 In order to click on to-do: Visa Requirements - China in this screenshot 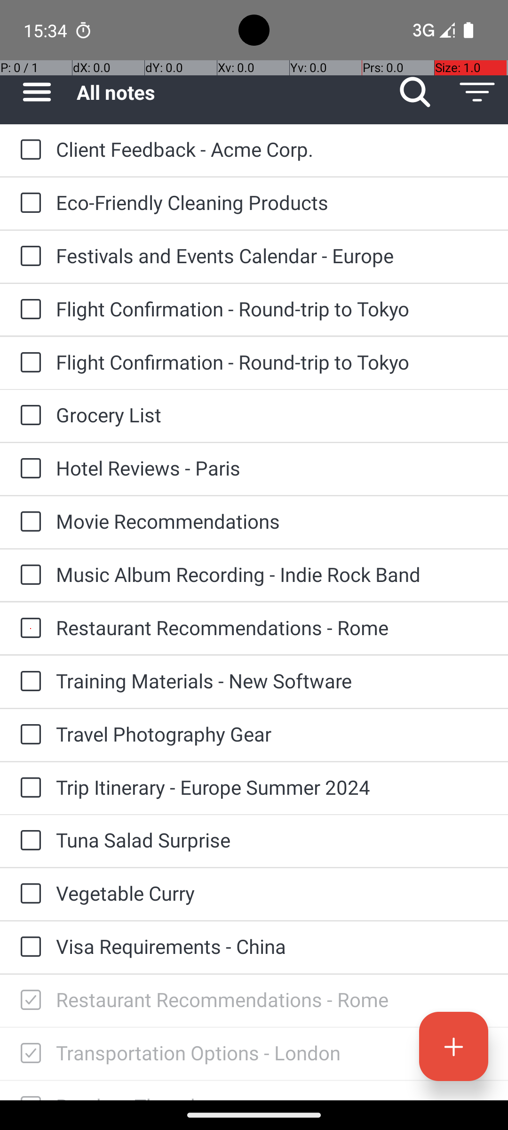, I will do `click(28, 947)`.